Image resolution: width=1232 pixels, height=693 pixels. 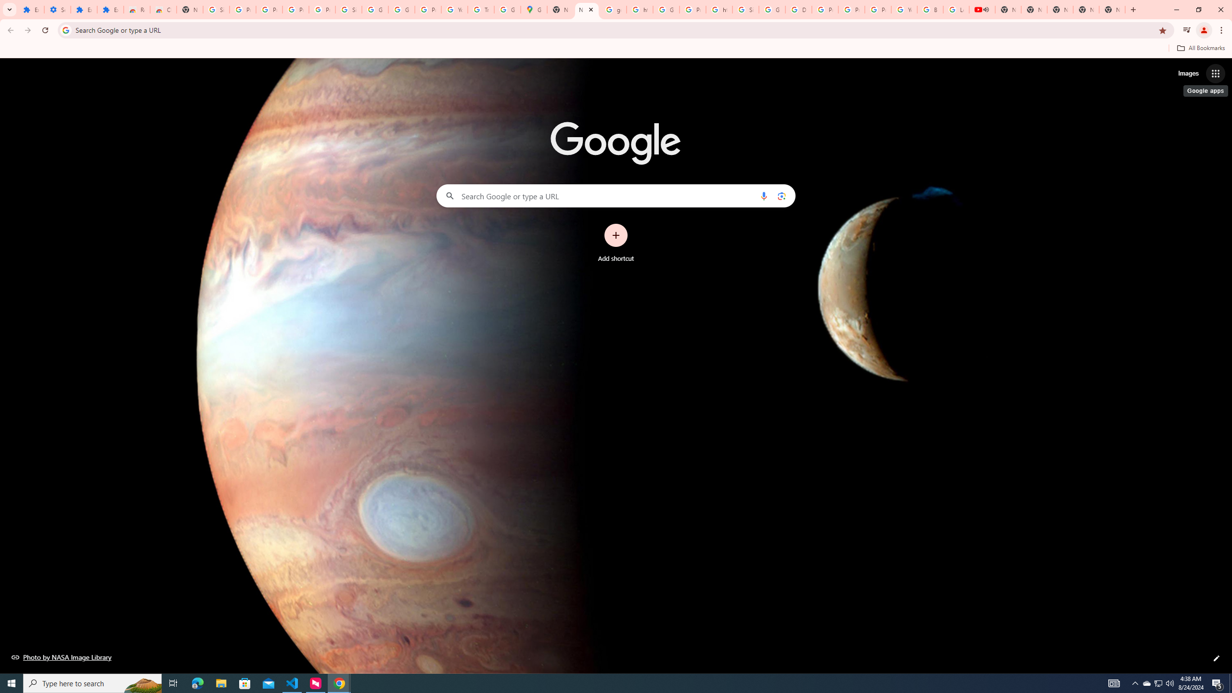 I want to click on Restore, so click(x=1198, y=10).